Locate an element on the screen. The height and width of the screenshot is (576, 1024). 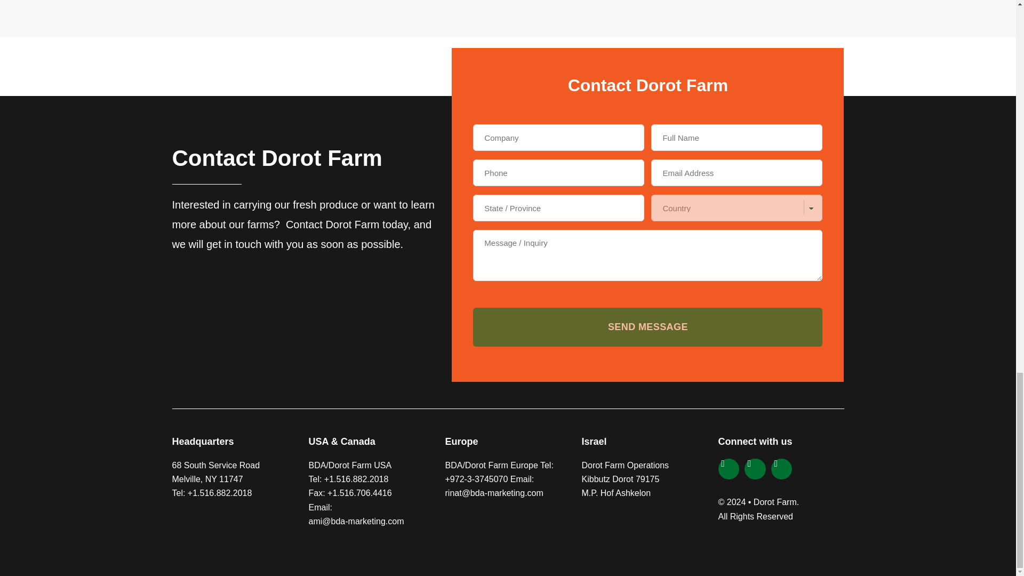
972-3-3745070 is located at coordinates (479, 479).